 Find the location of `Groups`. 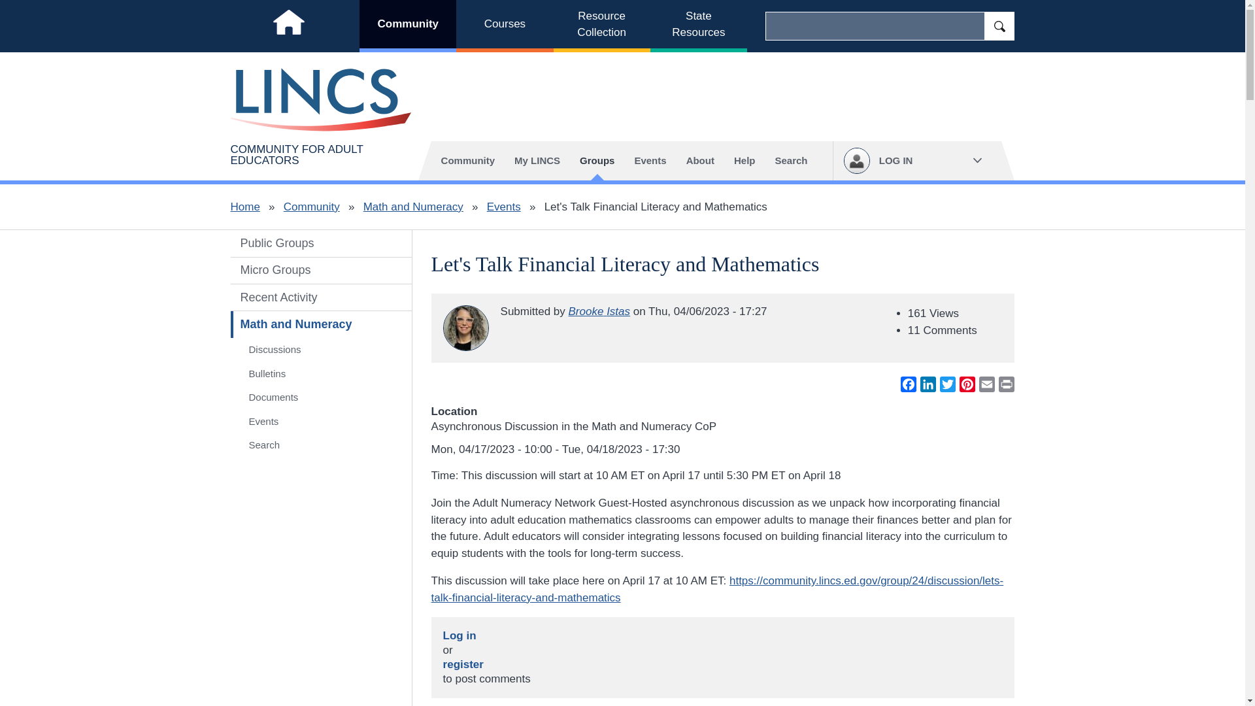

Groups is located at coordinates (596, 161).